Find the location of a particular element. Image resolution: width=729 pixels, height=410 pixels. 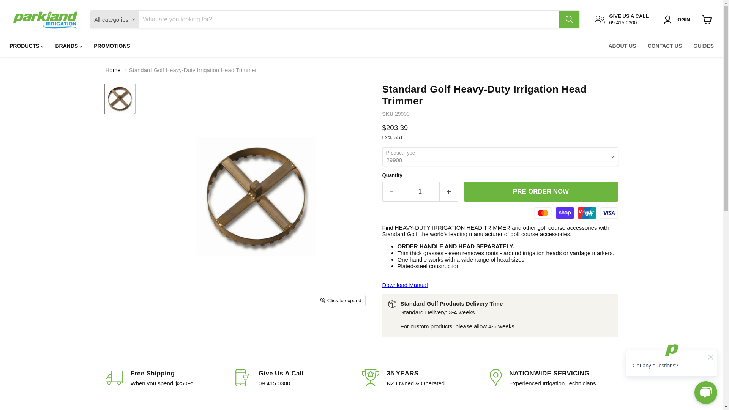

09 415 0300 is located at coordinates (623, 22).